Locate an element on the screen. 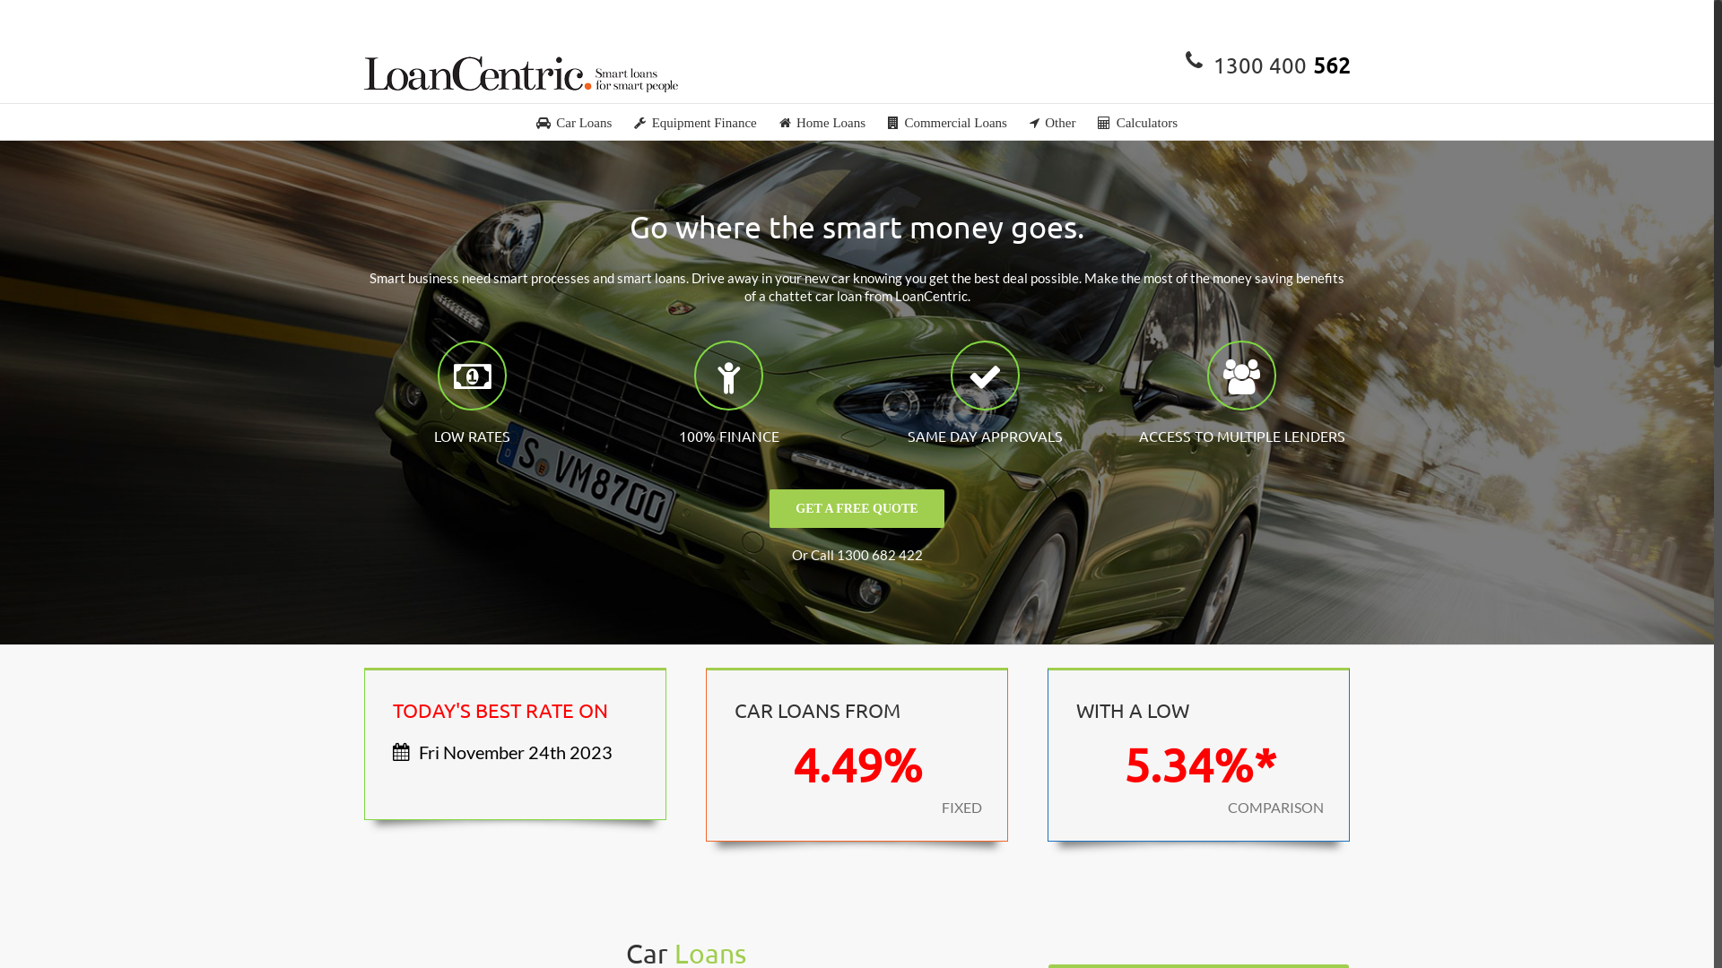 Image resolution: width=1722 pixels, height=968 pixels. Car Loans is located at coordinates (574, 122).